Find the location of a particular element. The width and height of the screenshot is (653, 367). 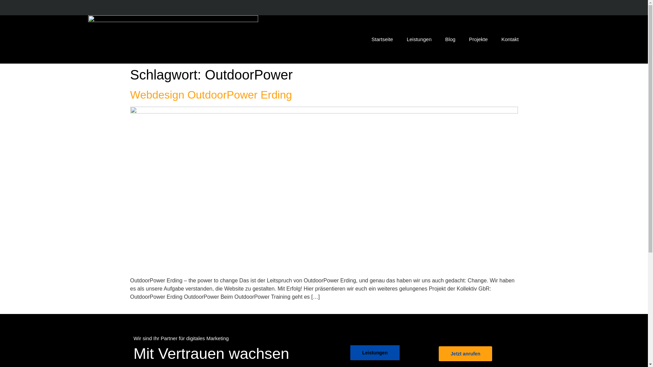

Startseite is located at coordinates (382, 39).